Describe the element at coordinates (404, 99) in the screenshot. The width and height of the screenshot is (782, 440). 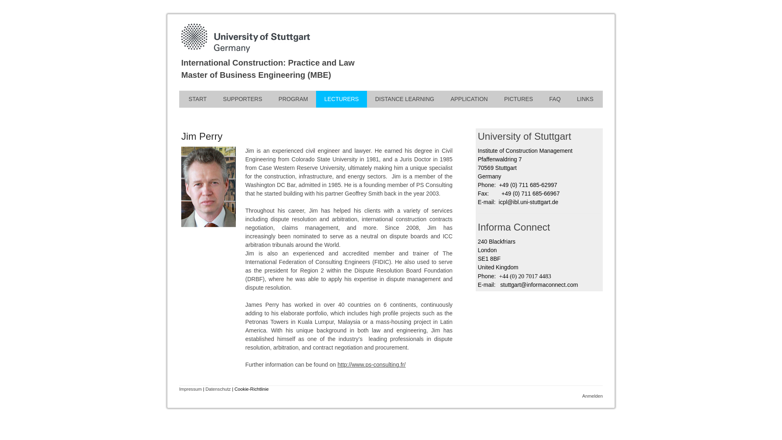
I see `DISTANCE LEARNING` at that location.